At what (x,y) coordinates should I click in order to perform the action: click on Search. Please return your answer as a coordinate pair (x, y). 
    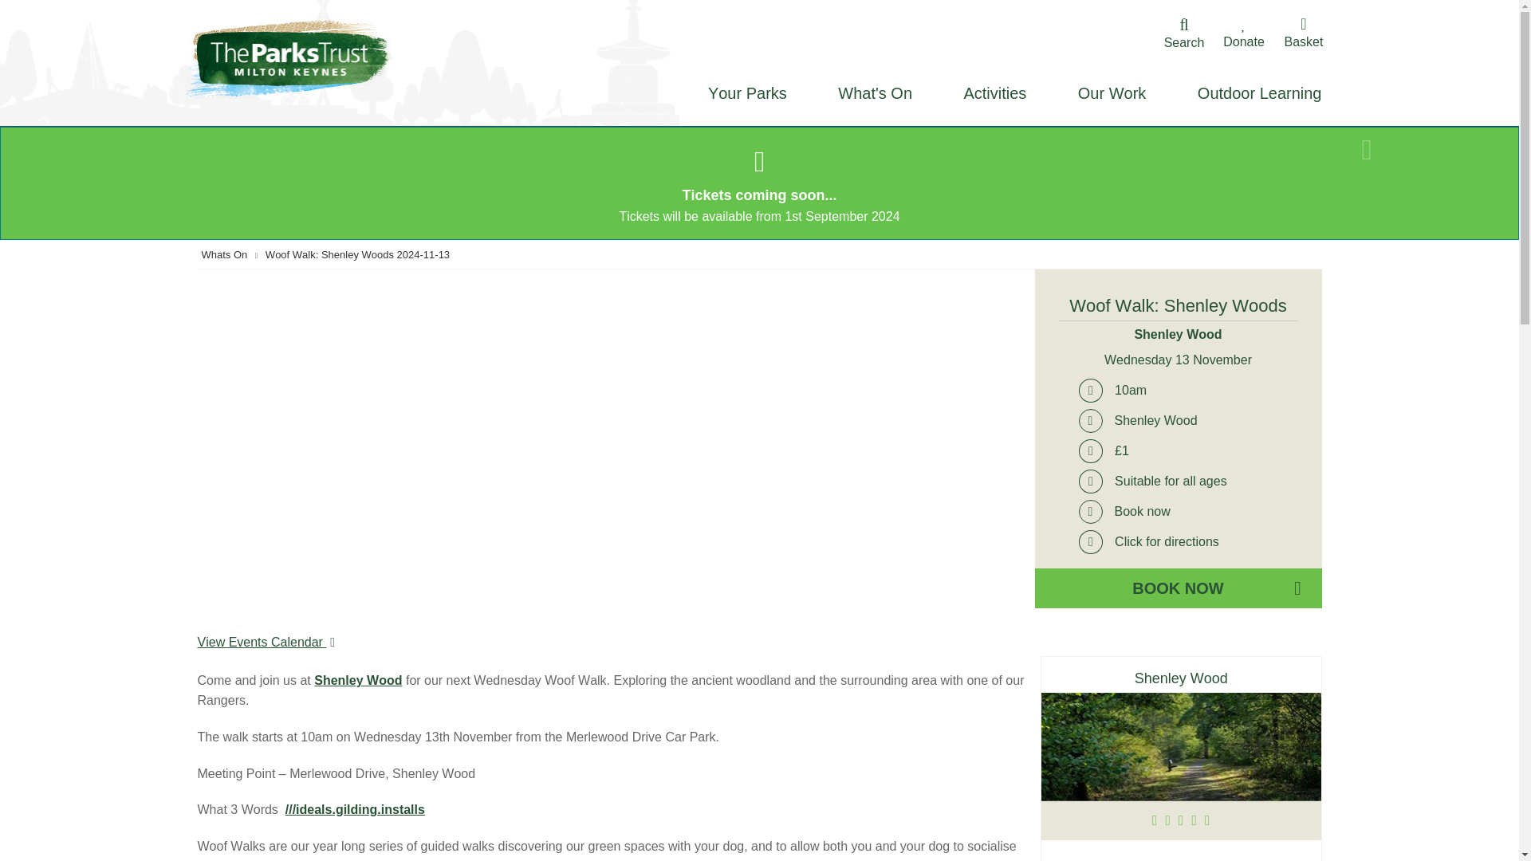
    Looking at the image, I should click on (1183, 34).